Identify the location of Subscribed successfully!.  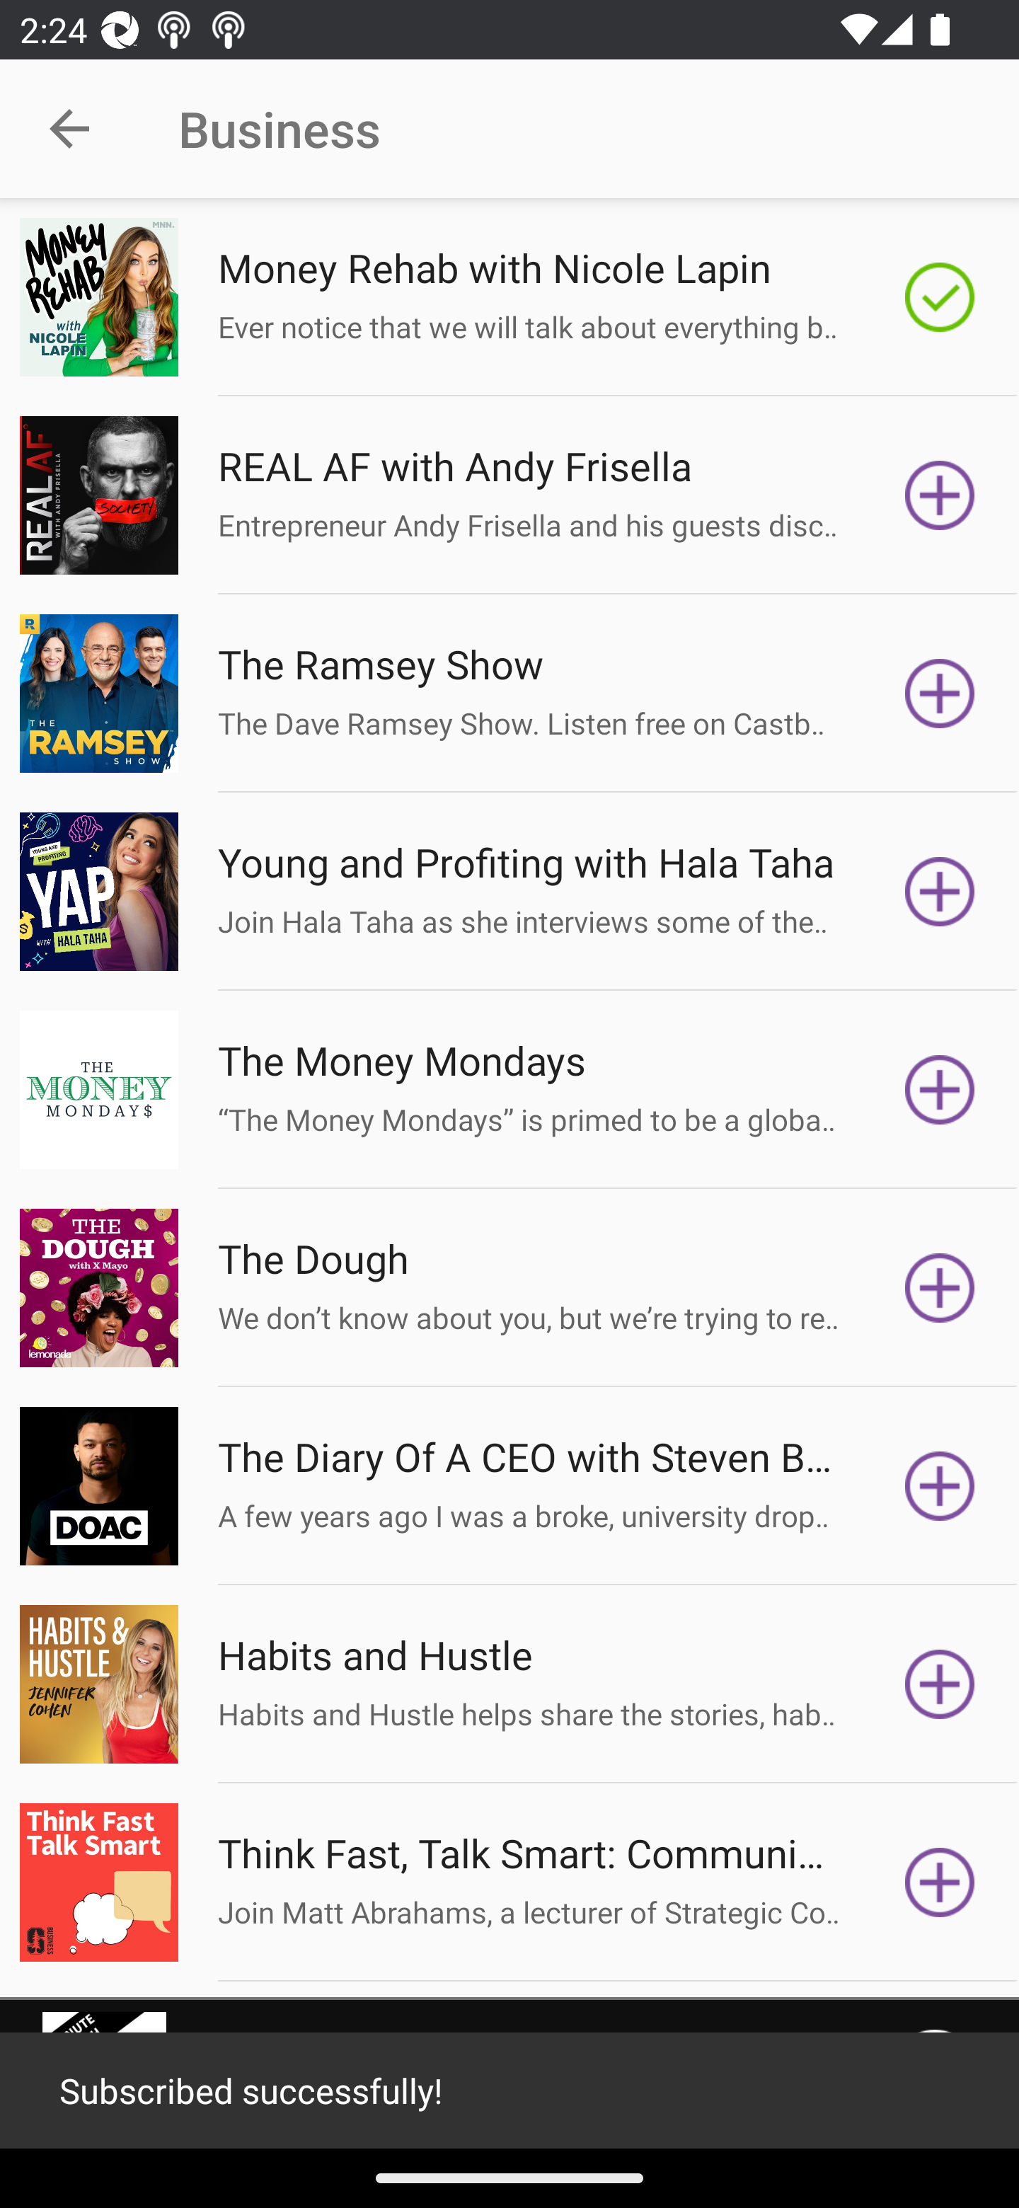
(509, 2091).